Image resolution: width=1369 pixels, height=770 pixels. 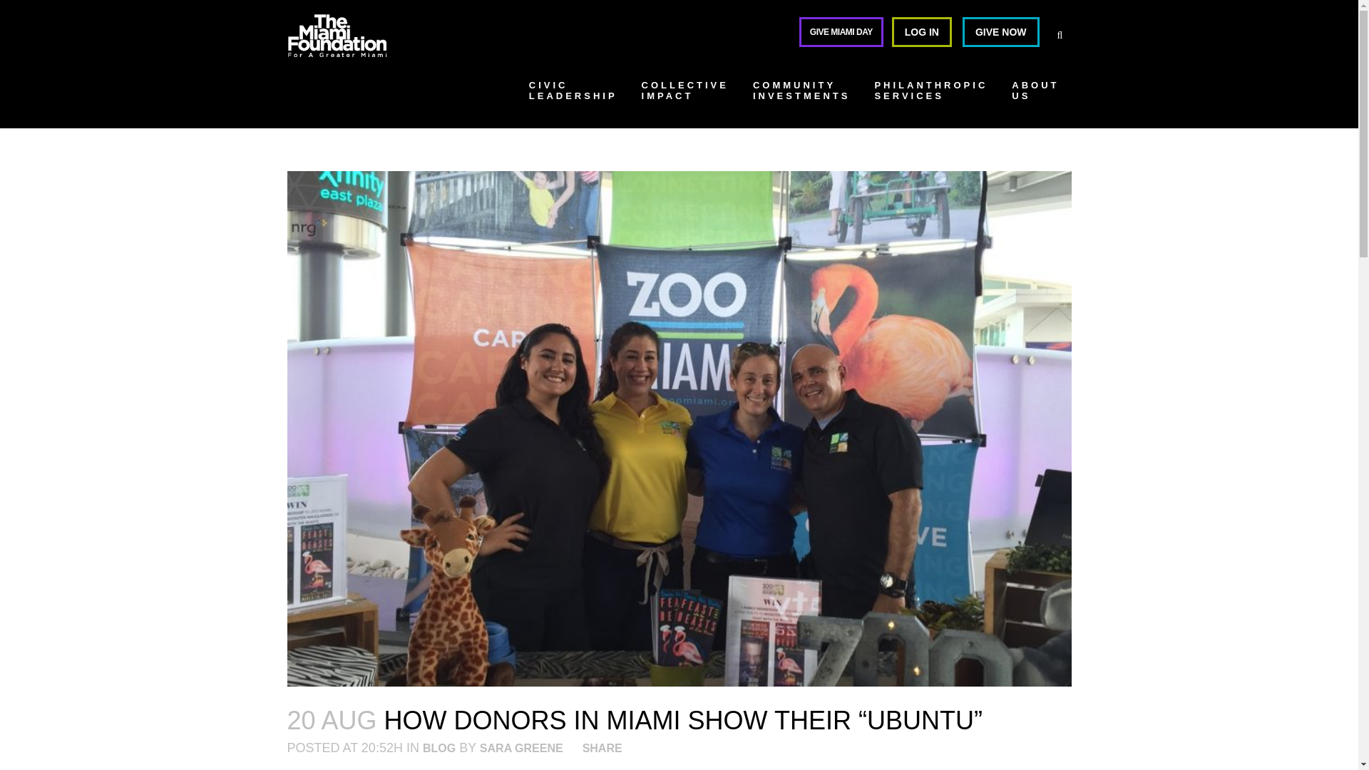 I want to click on GIVE NOW, so click(x=684, y=96).